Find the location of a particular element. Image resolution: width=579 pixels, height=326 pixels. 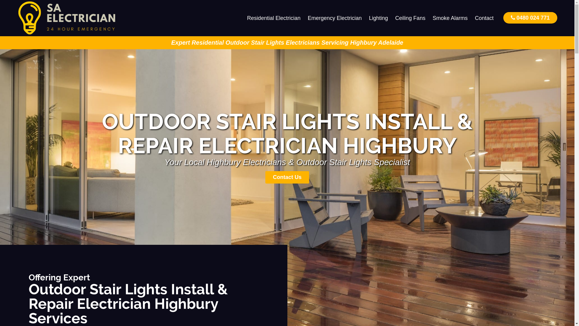

Emergency Electrician is located at coordinates (335, 18).